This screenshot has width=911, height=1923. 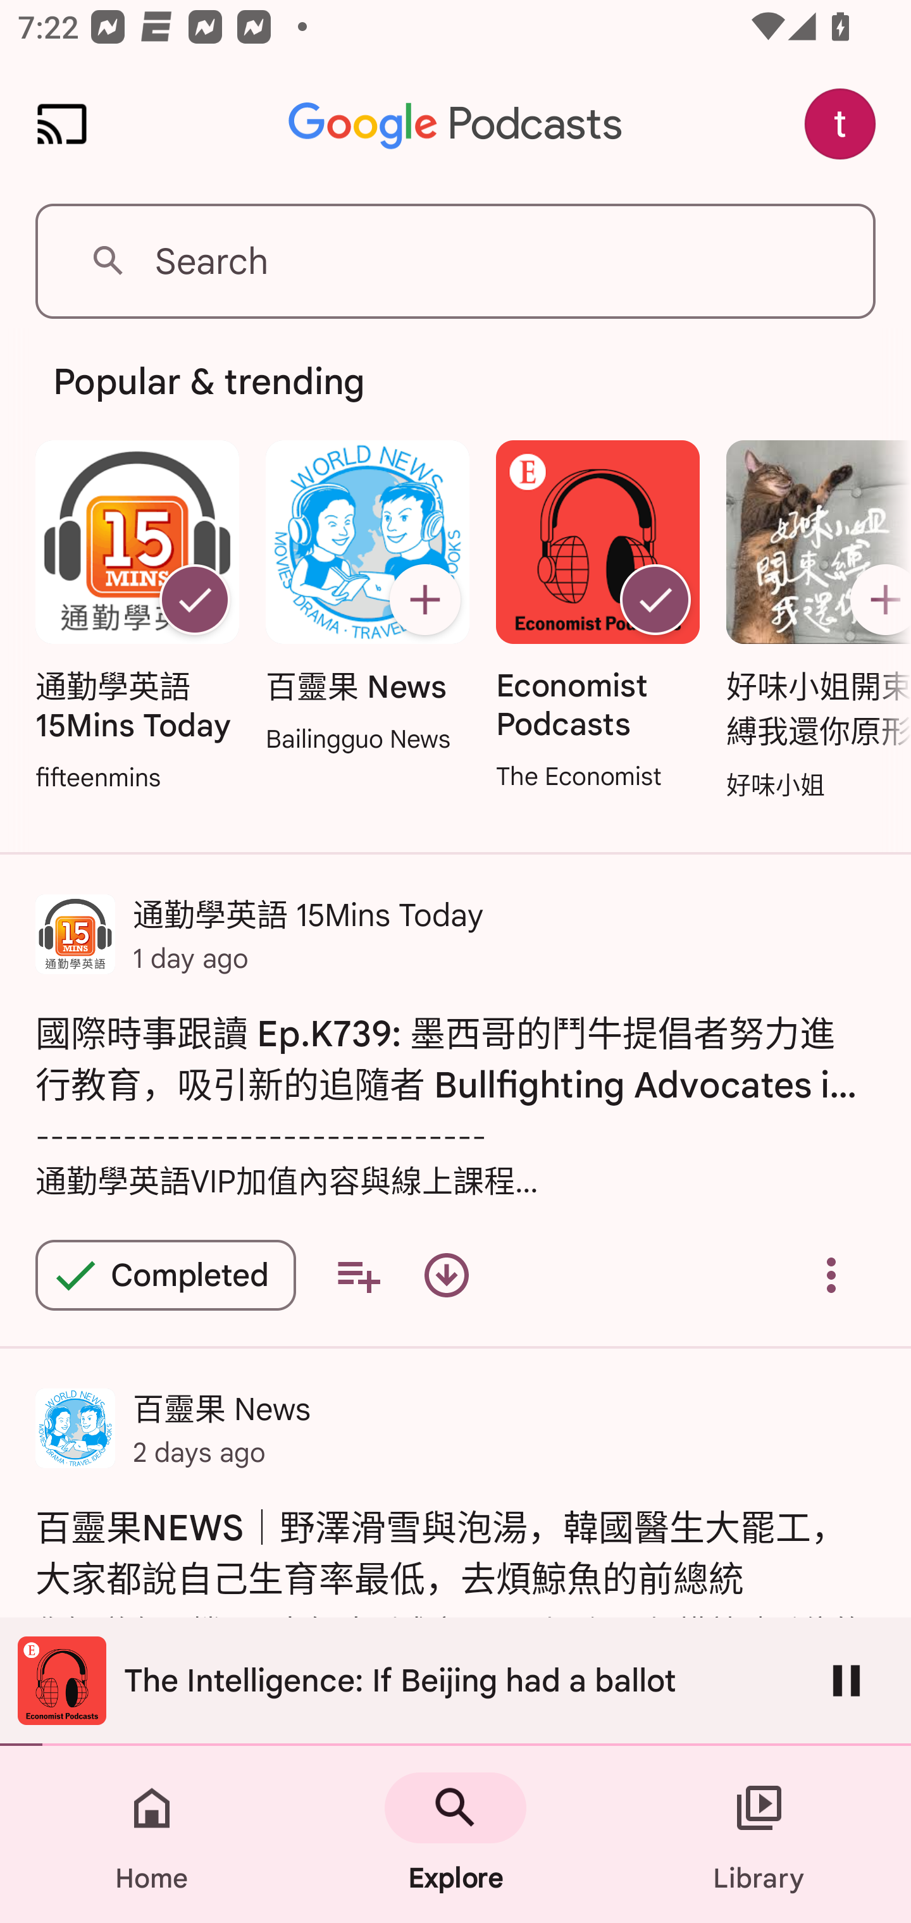 What do you see at coordinates (152, 1834) in the screenshot?
I see `Home` at bounding box center [152, 1834].